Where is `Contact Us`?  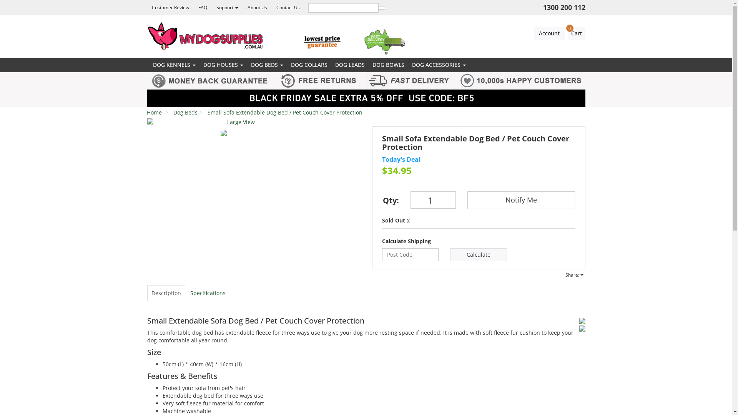 Contact Us is located at coordinates (288, 8).